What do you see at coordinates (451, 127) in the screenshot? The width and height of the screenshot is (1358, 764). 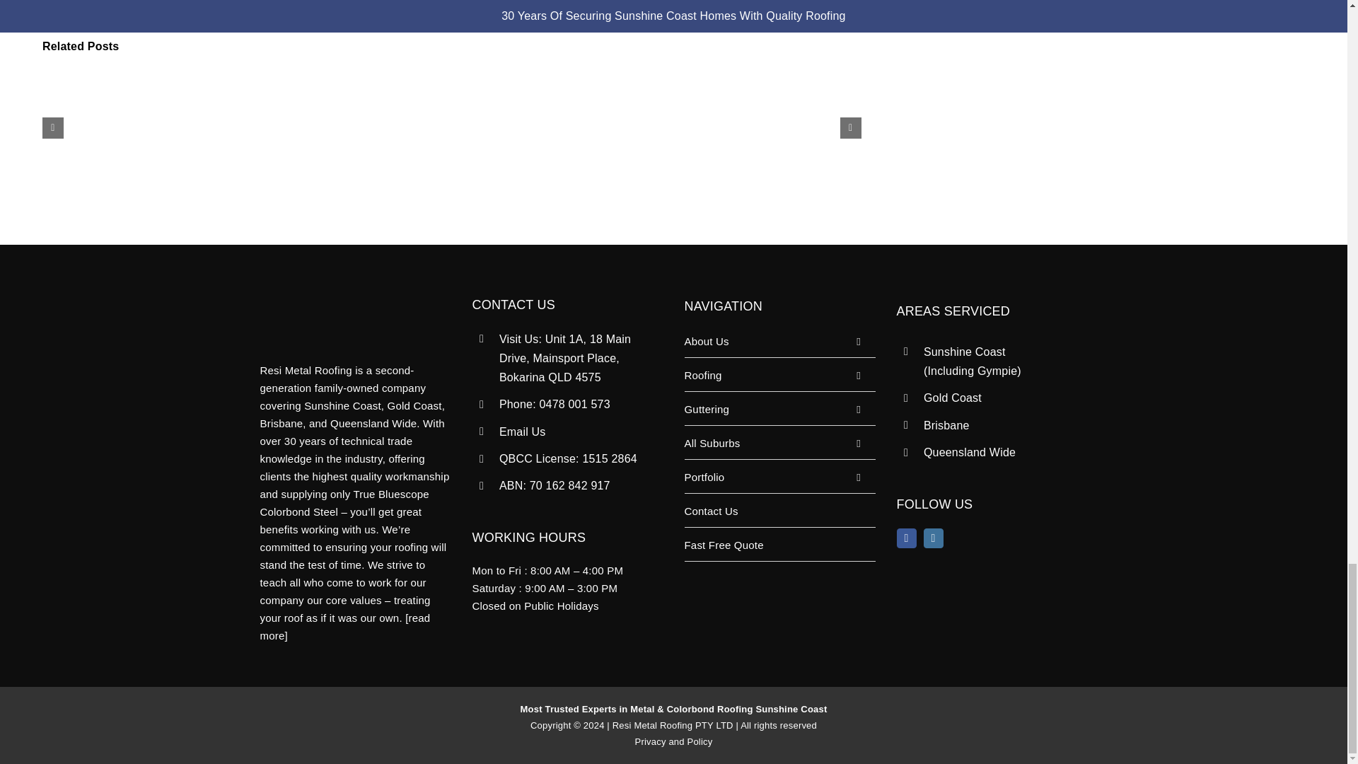 I see `The Dangers of Not Cleaning Your Gutters 3` at bounding box center [451, 127].